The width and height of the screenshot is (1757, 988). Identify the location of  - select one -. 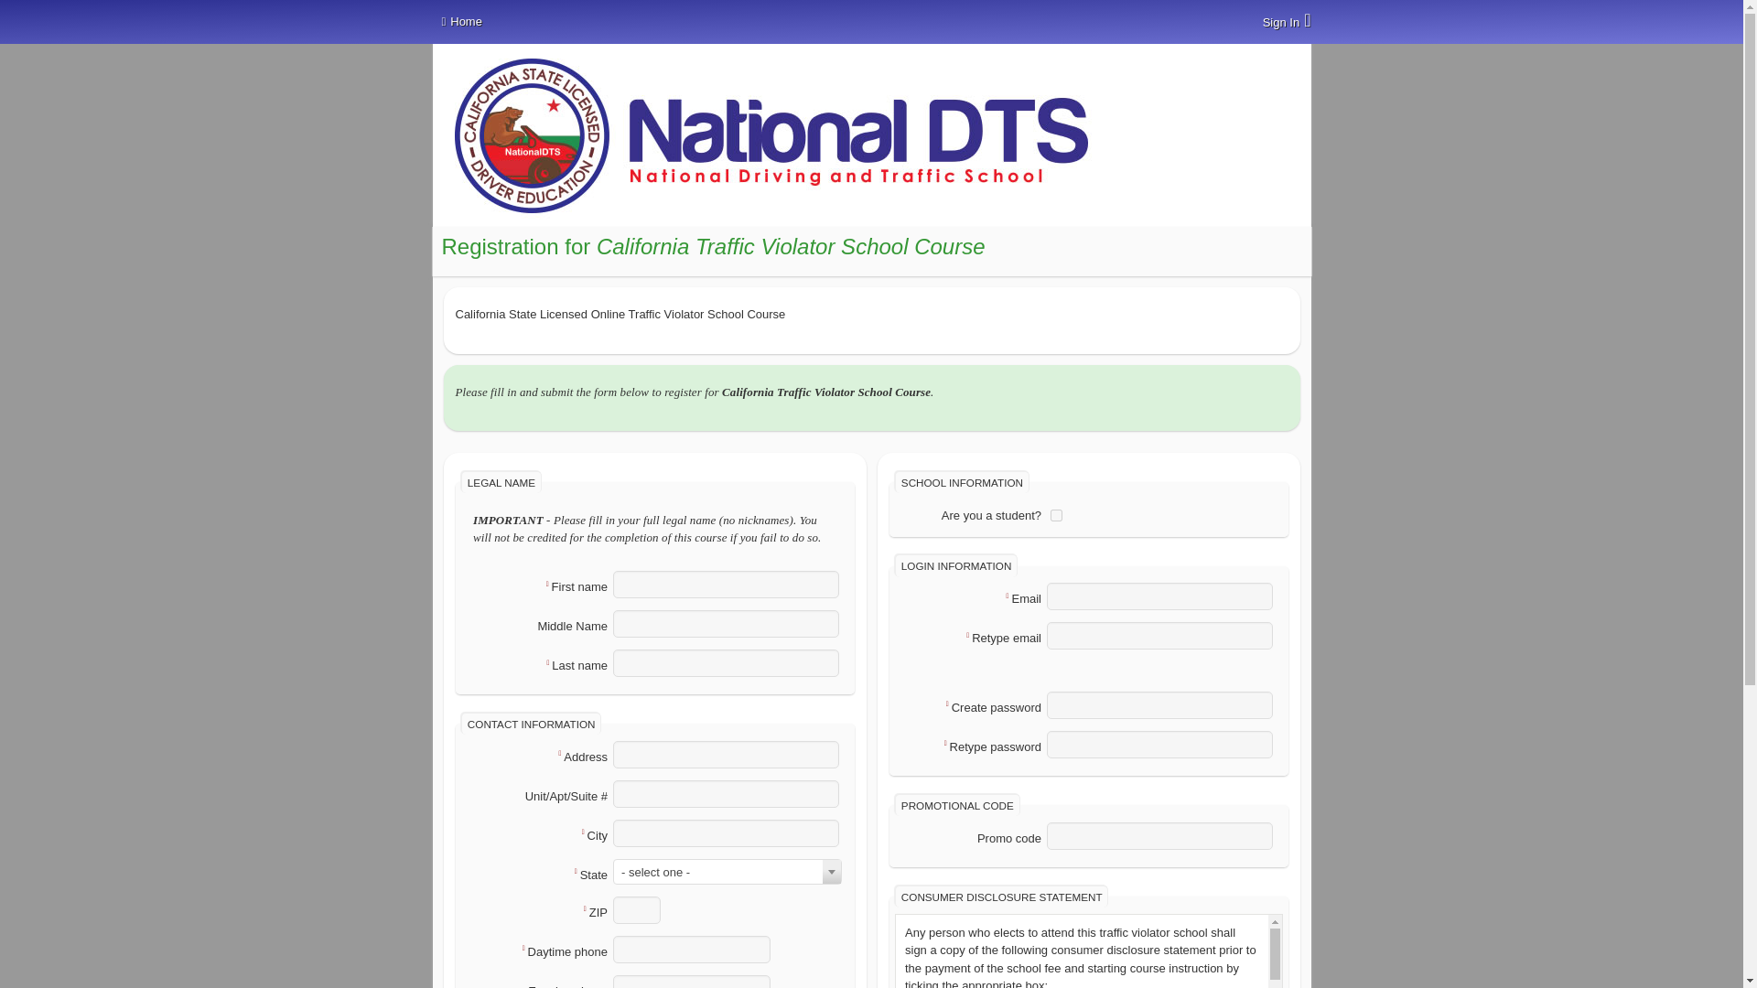
(727, 872).